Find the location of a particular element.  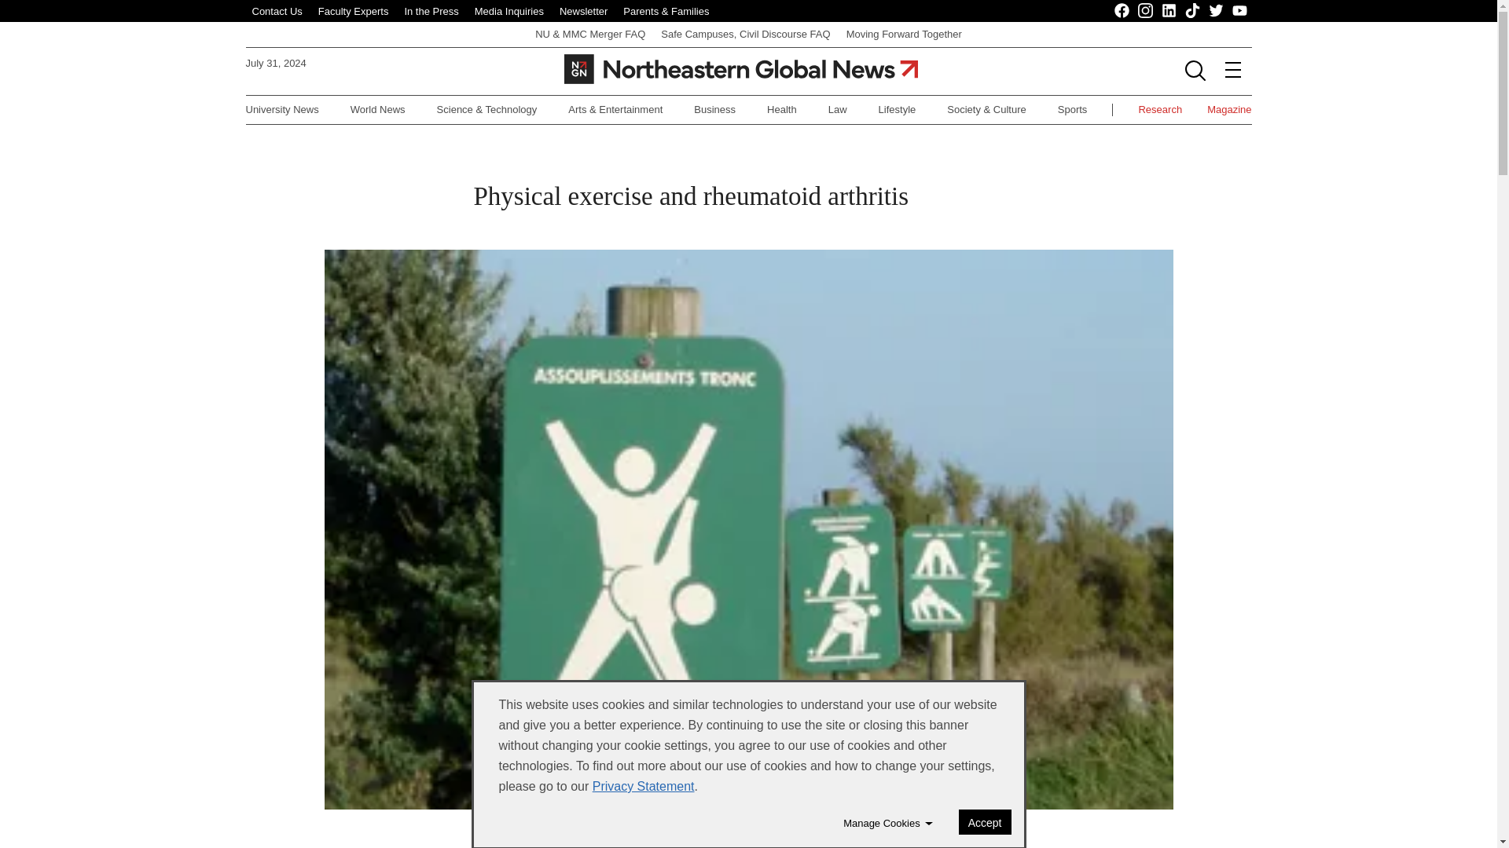

Instagram is located at coordinates (1146, 11).